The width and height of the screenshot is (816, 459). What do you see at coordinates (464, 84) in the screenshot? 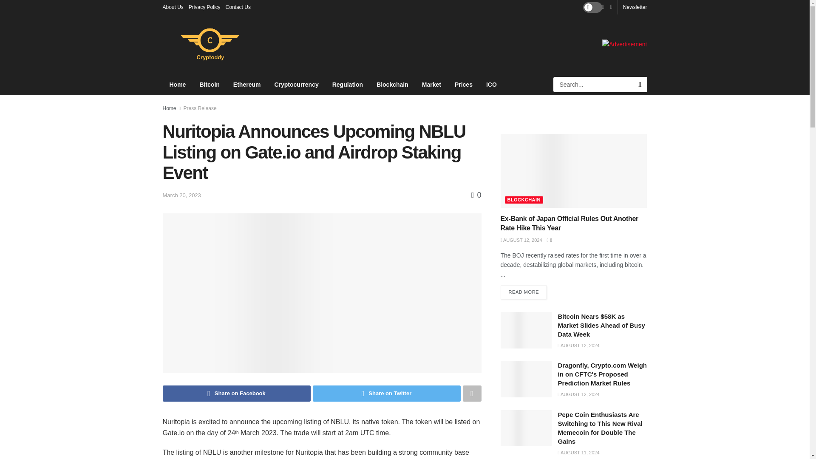
I see `Prices` at bounding box center [464, 84].